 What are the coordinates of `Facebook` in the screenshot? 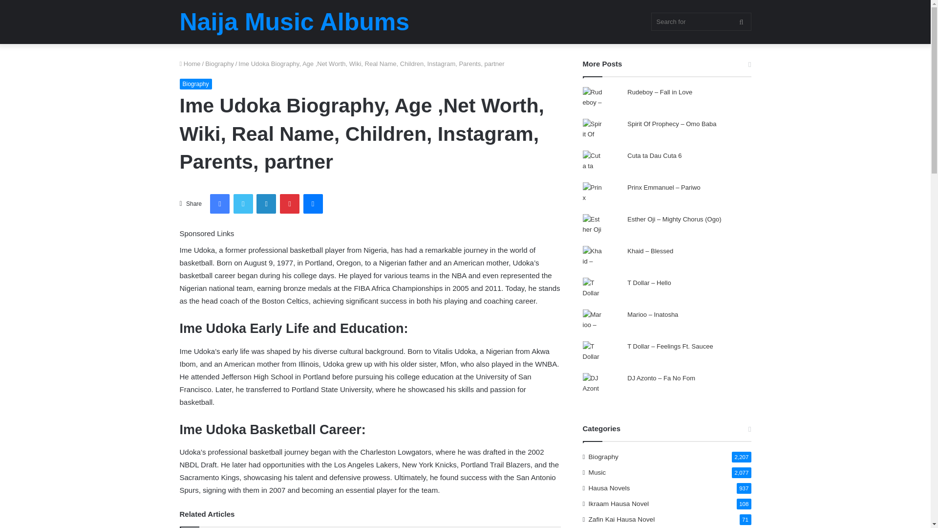 It's located at (220, 204).